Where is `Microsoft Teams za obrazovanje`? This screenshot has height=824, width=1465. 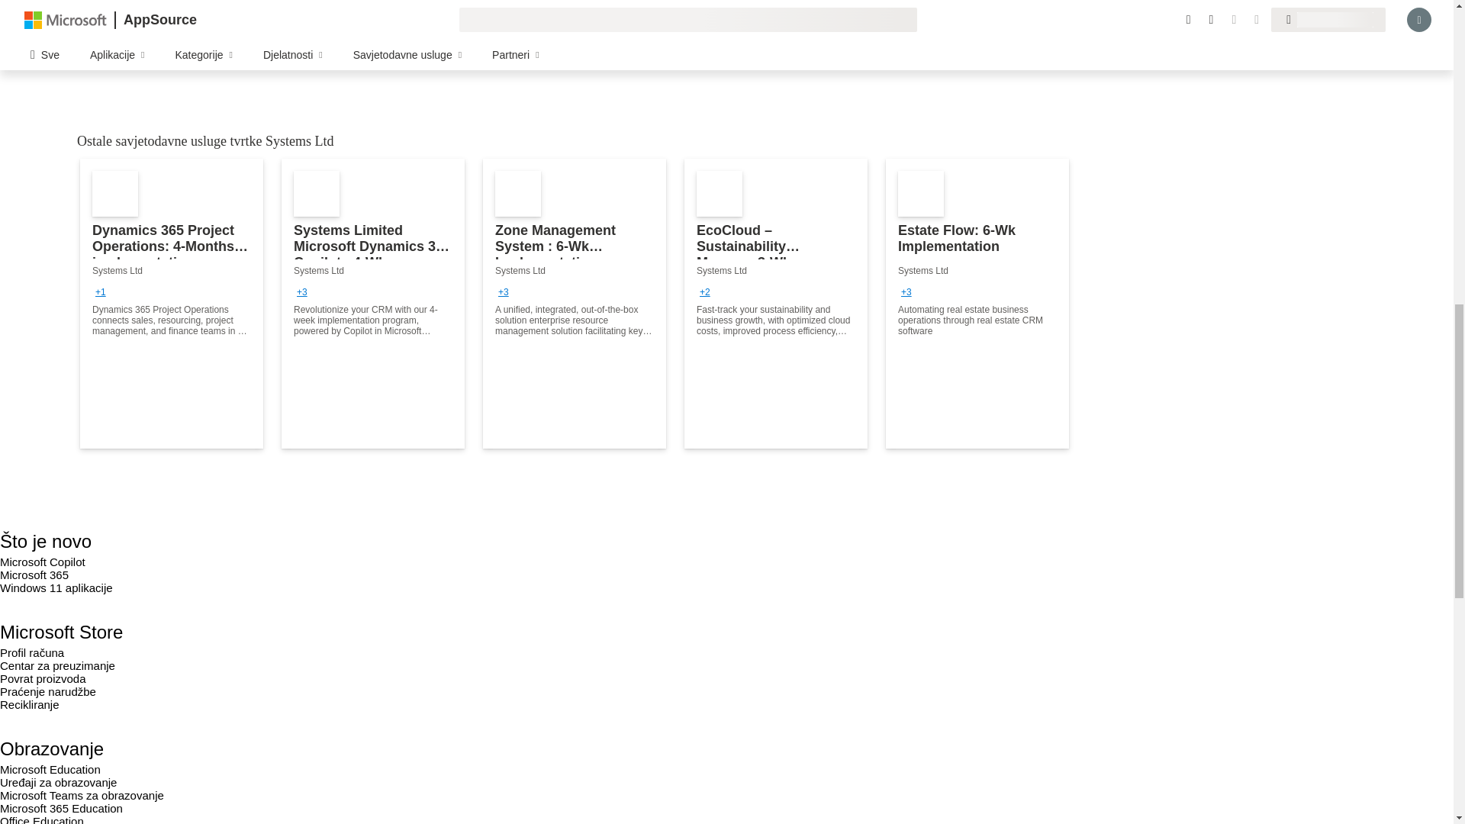 Microsoft Teams za obrazovanje is located at coordinates (82, 795).